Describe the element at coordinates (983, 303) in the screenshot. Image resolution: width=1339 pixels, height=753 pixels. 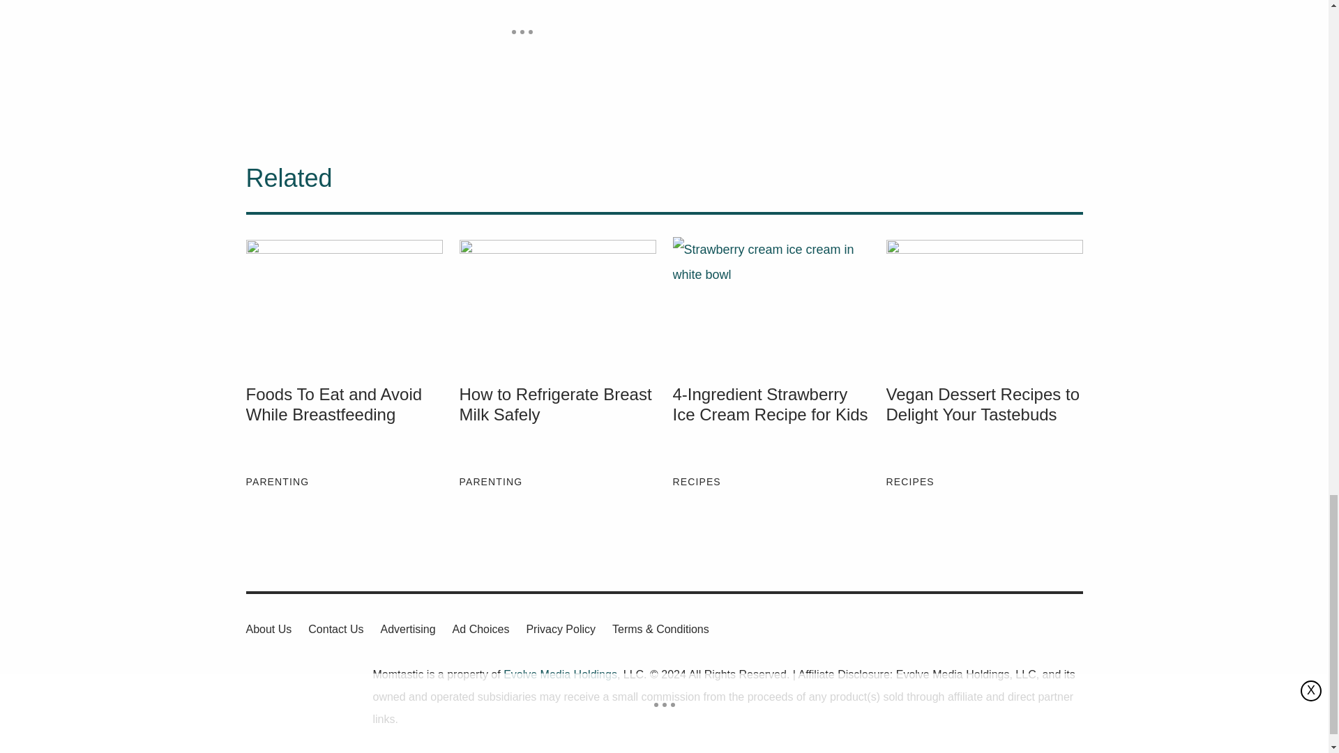
I see `Vegan Dessert Recipes to Delight Your Tastebuds` at that location.